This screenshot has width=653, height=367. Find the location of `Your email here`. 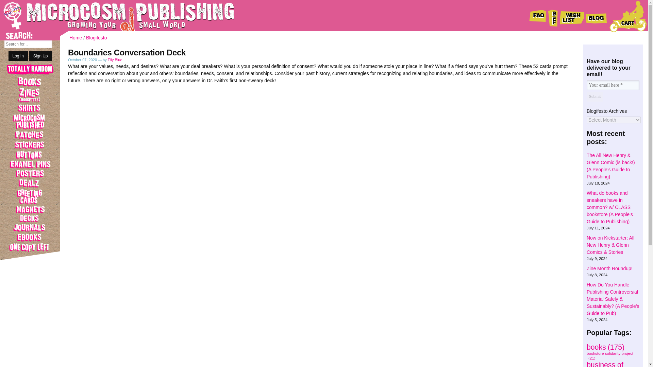

Your email here is located at coordinates (613, 85).